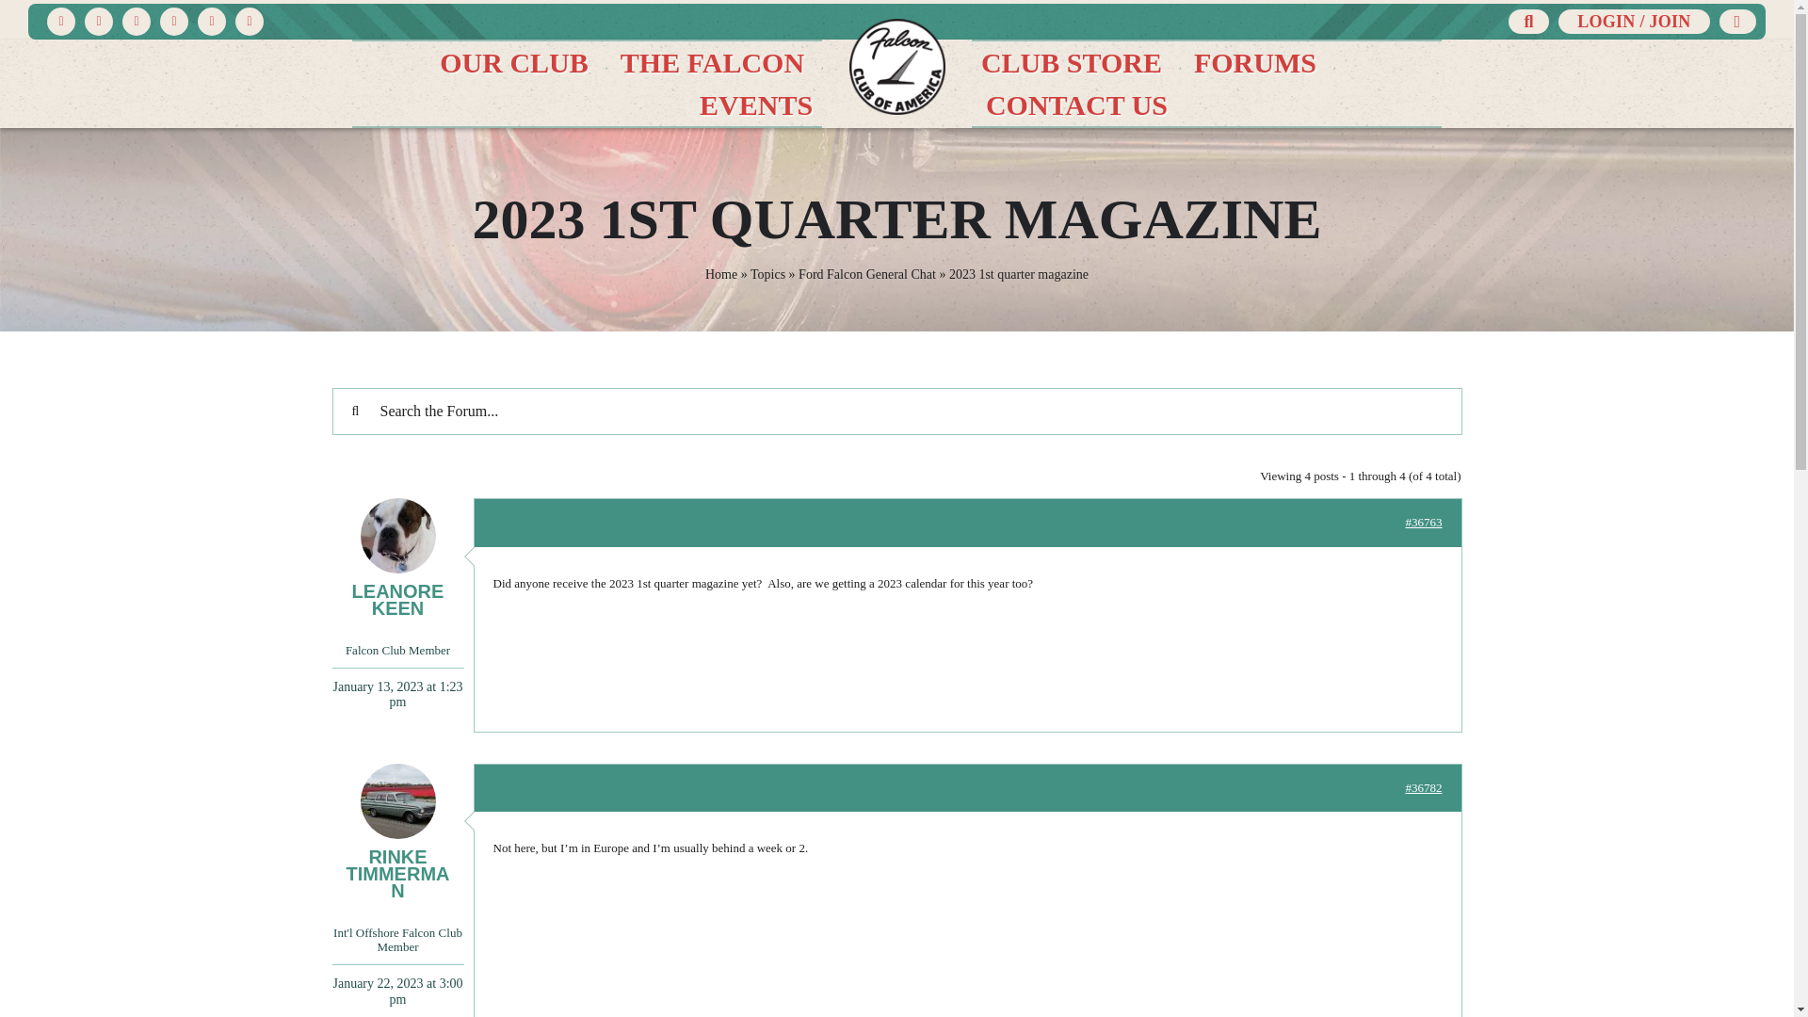 This screenshot has width=1808, height=1017. Describe the element at coordinates (756, 104) in the screenshot. I see `EVENTS` at that location.